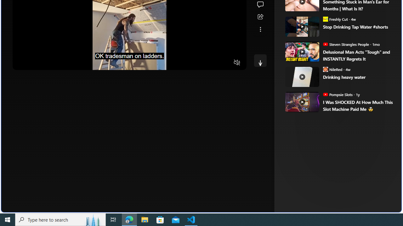 The width and height of the screenshot is (403, 226). Describe the element at coordinates (237, 63) in the screenshot. I see `Unmute` at that location.